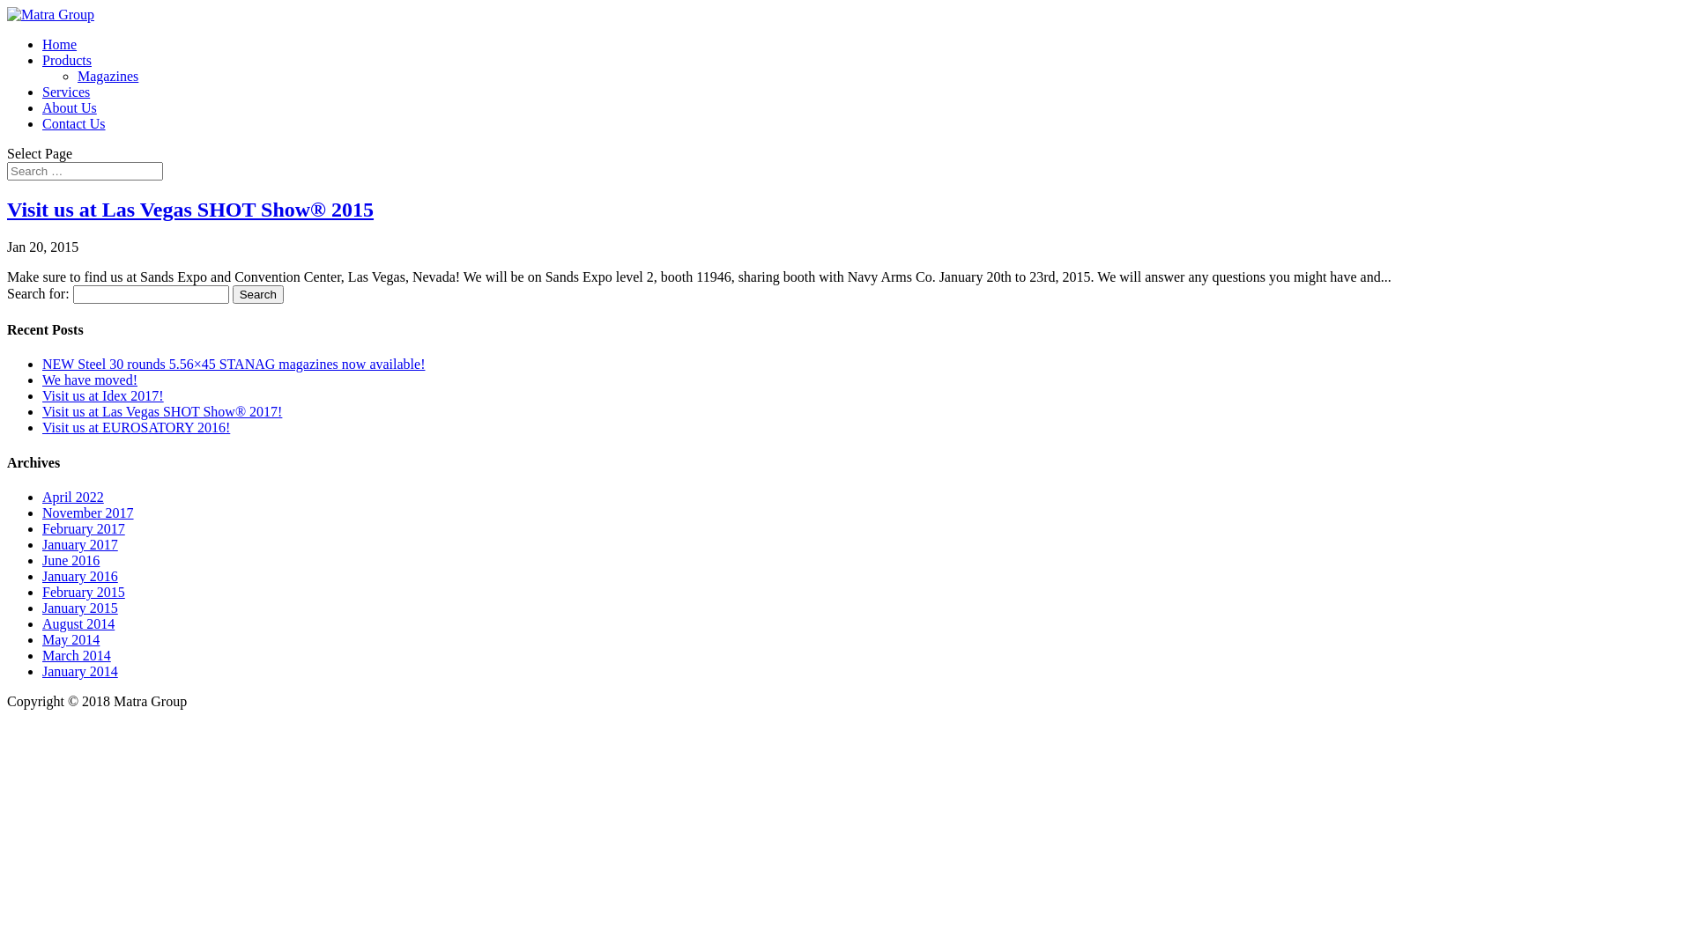 This screenshot has height=951, width=1692. What do you see at coordinates (88, 512) in the screenshot?
I see `November 2017` at bounding box center [88, 512].